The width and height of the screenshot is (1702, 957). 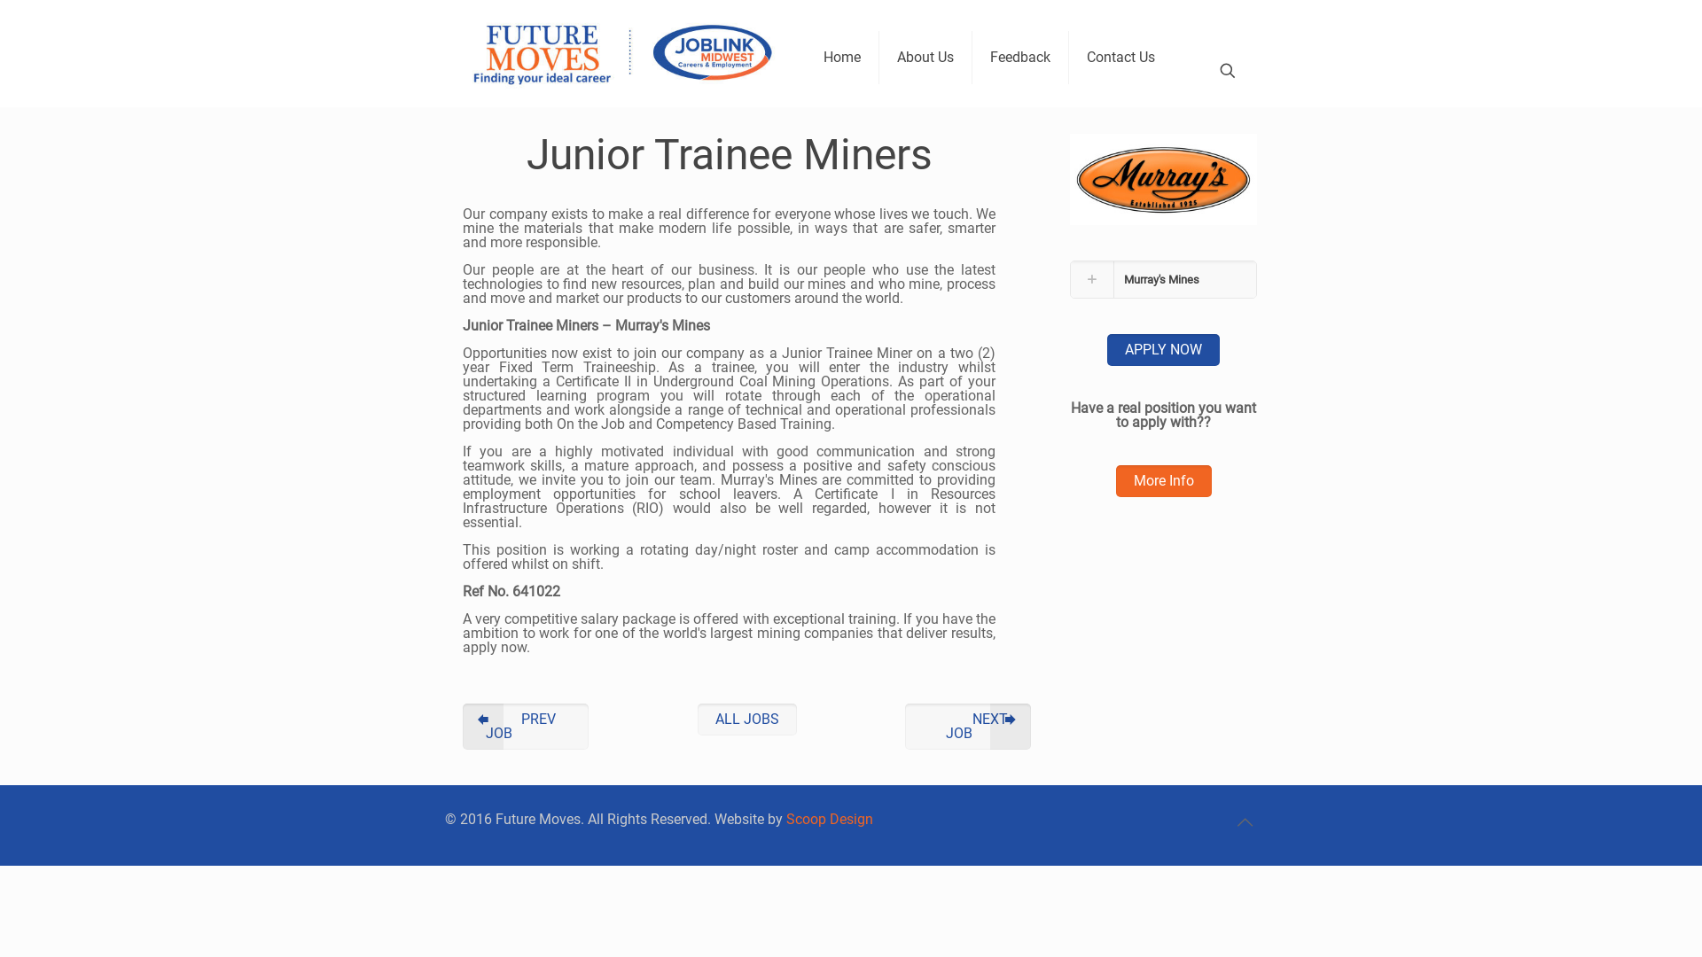 What do you see at coordinates (830, 819) in the screenshot?
I see `Scoop Design` at bounding box center [830, 819].